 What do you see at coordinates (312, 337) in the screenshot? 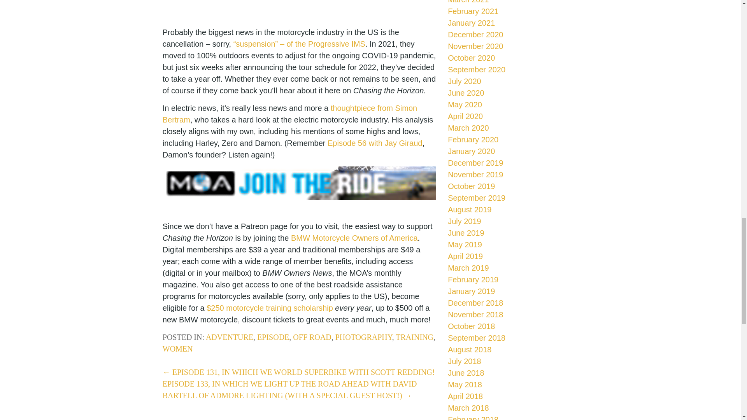
I see `OFF ROAD` at bounding box center [312, 337].